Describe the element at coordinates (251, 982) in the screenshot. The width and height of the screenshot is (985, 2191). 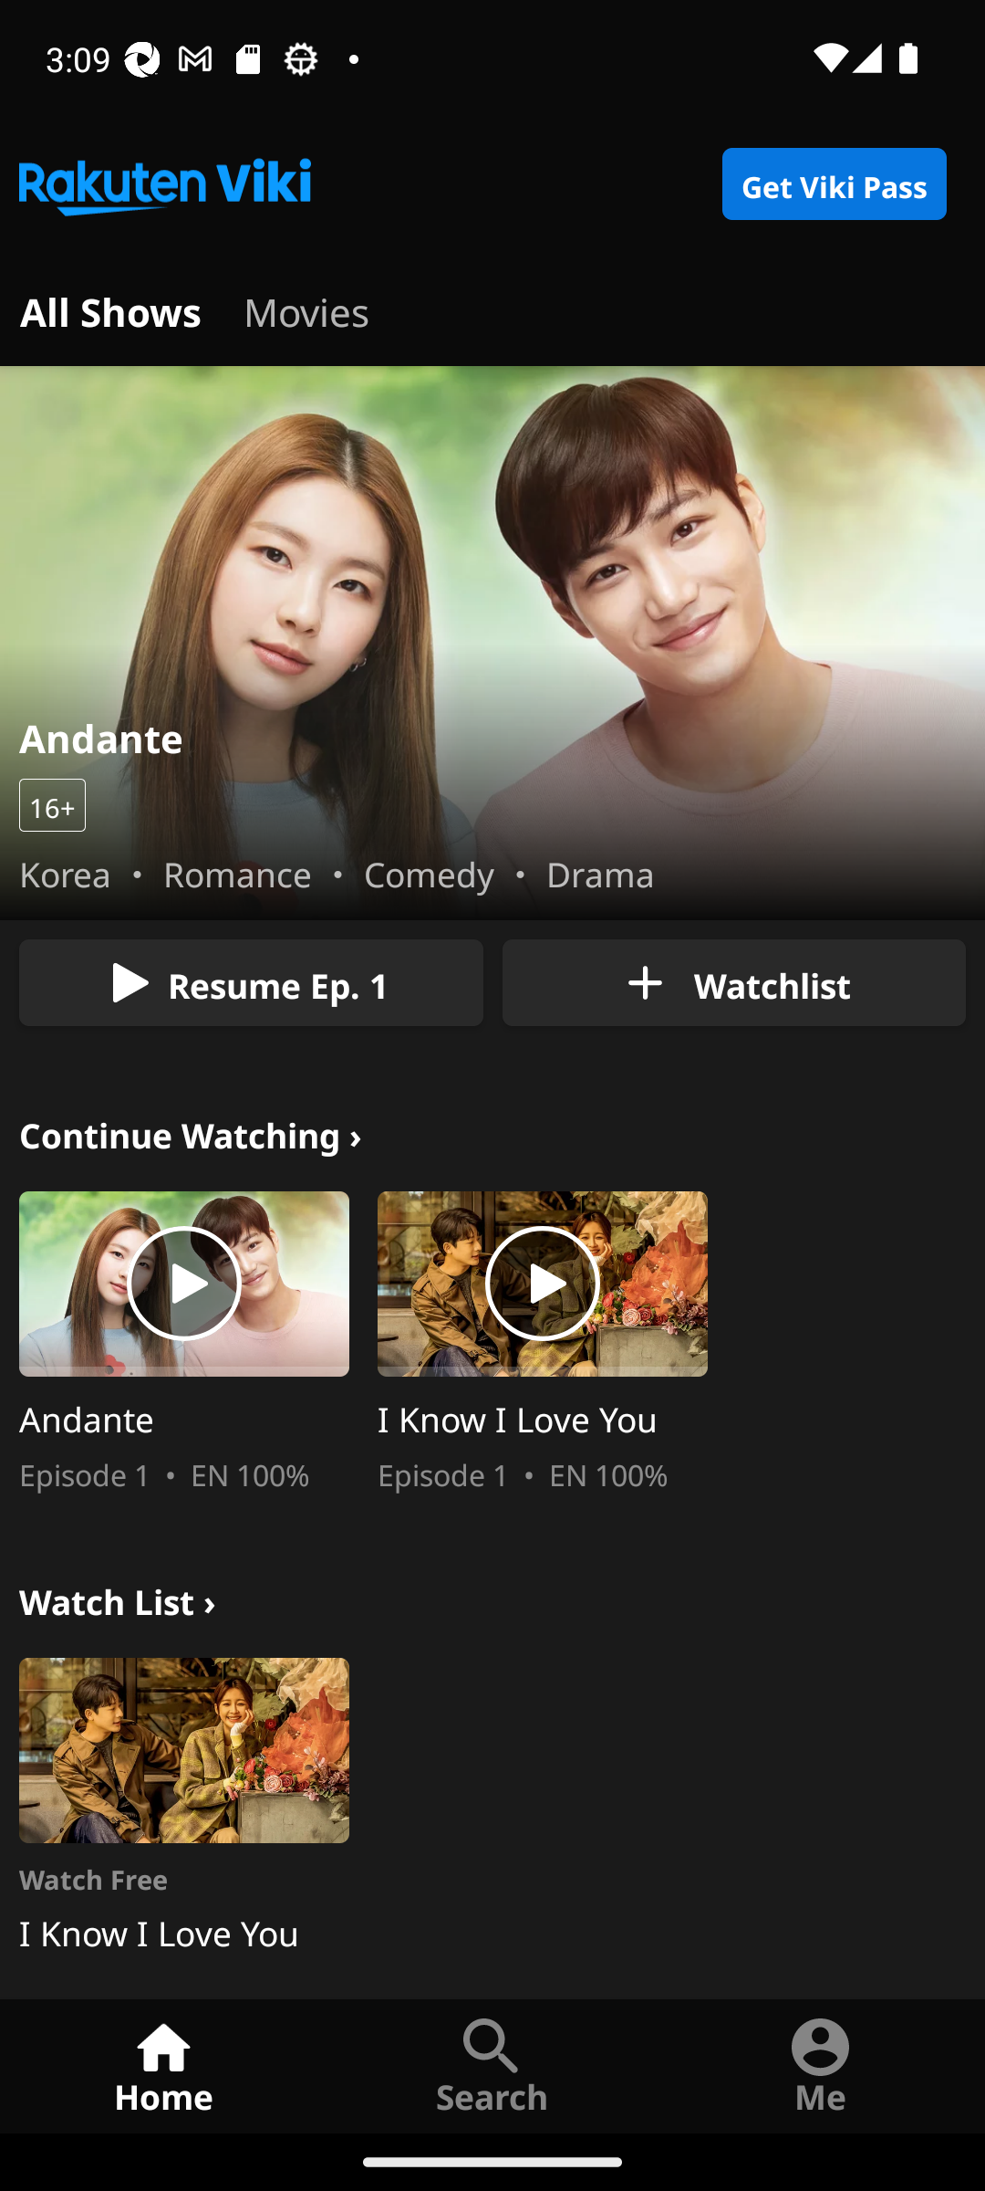
I see `Resume Ep. 1 home_billboard_play_button` at that location.